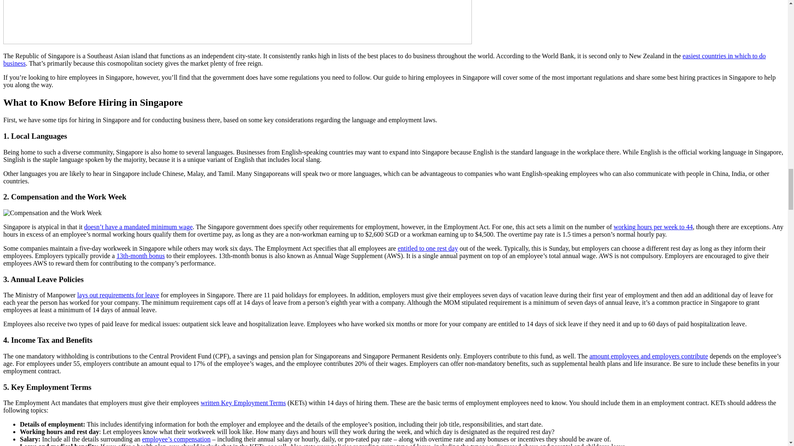 Image resolution: width=794 pixels, height=446 pixels. I want to click on working hours per week to 44, so click(653, 227).